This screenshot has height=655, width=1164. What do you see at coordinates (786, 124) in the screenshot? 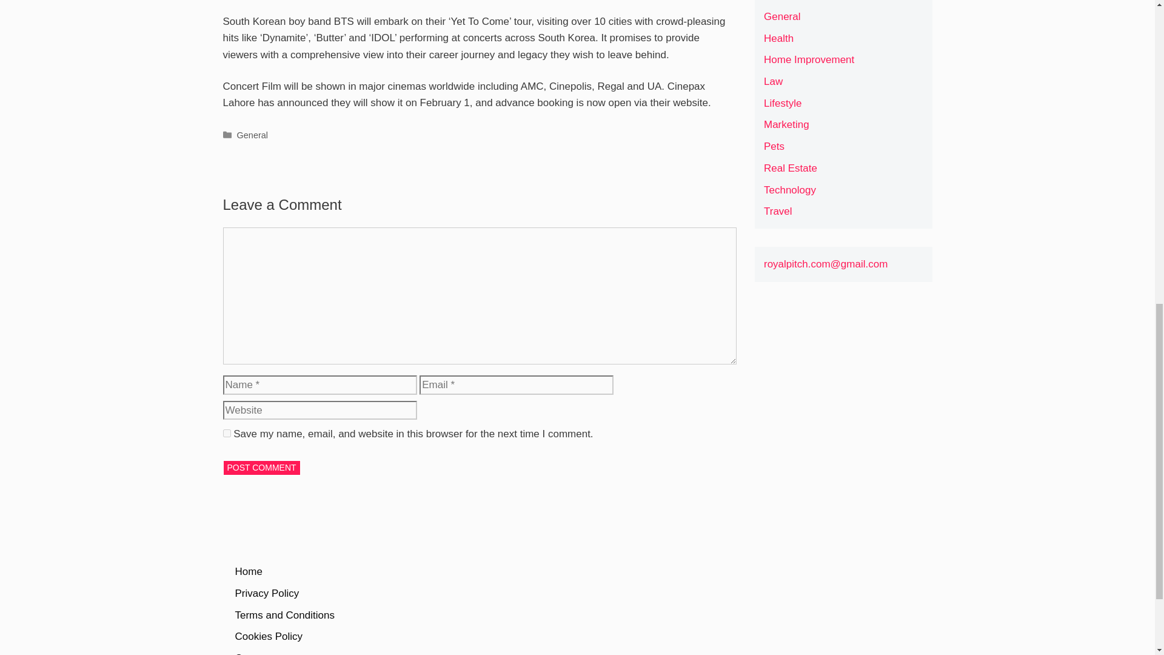
I see `Marketing` at bounding box center [786, 124].